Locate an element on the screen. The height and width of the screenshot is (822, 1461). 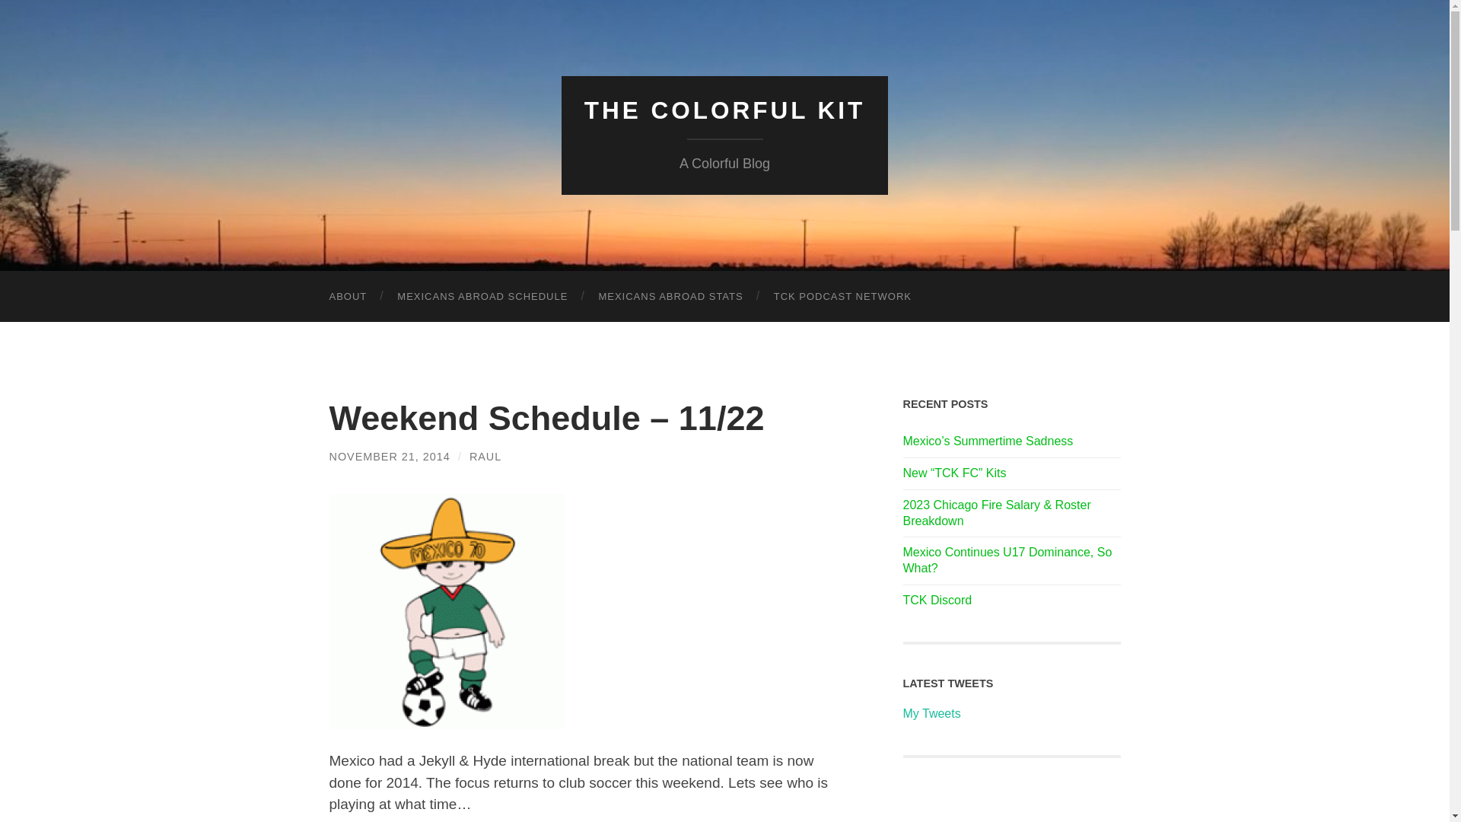
Advertisement is located at coordinates (1011, 806).